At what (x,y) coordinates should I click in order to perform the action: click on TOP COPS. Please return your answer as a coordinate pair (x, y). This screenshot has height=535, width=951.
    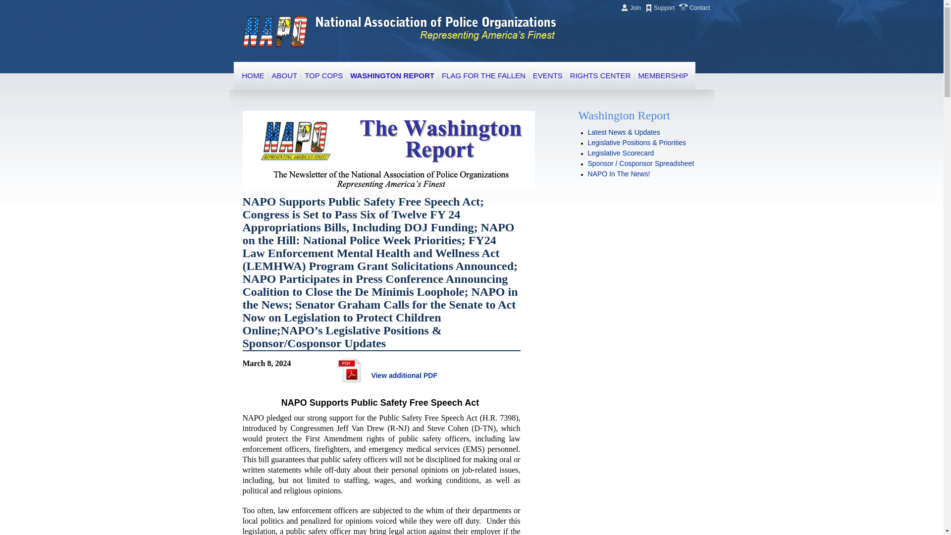
    Looking at the image, I should click on (323, 75).